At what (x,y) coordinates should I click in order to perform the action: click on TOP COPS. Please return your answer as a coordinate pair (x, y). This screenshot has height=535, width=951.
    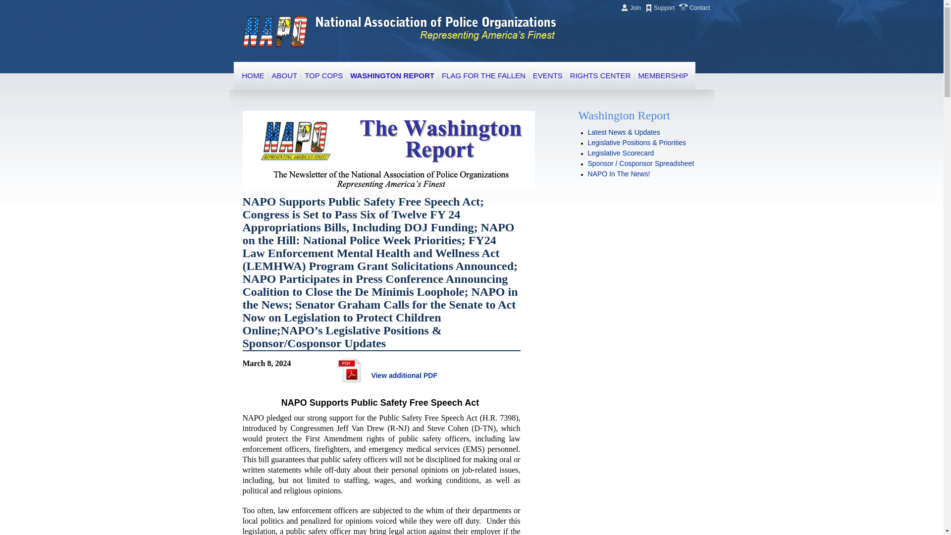
    Looking at the image, I should click on (323, 75).